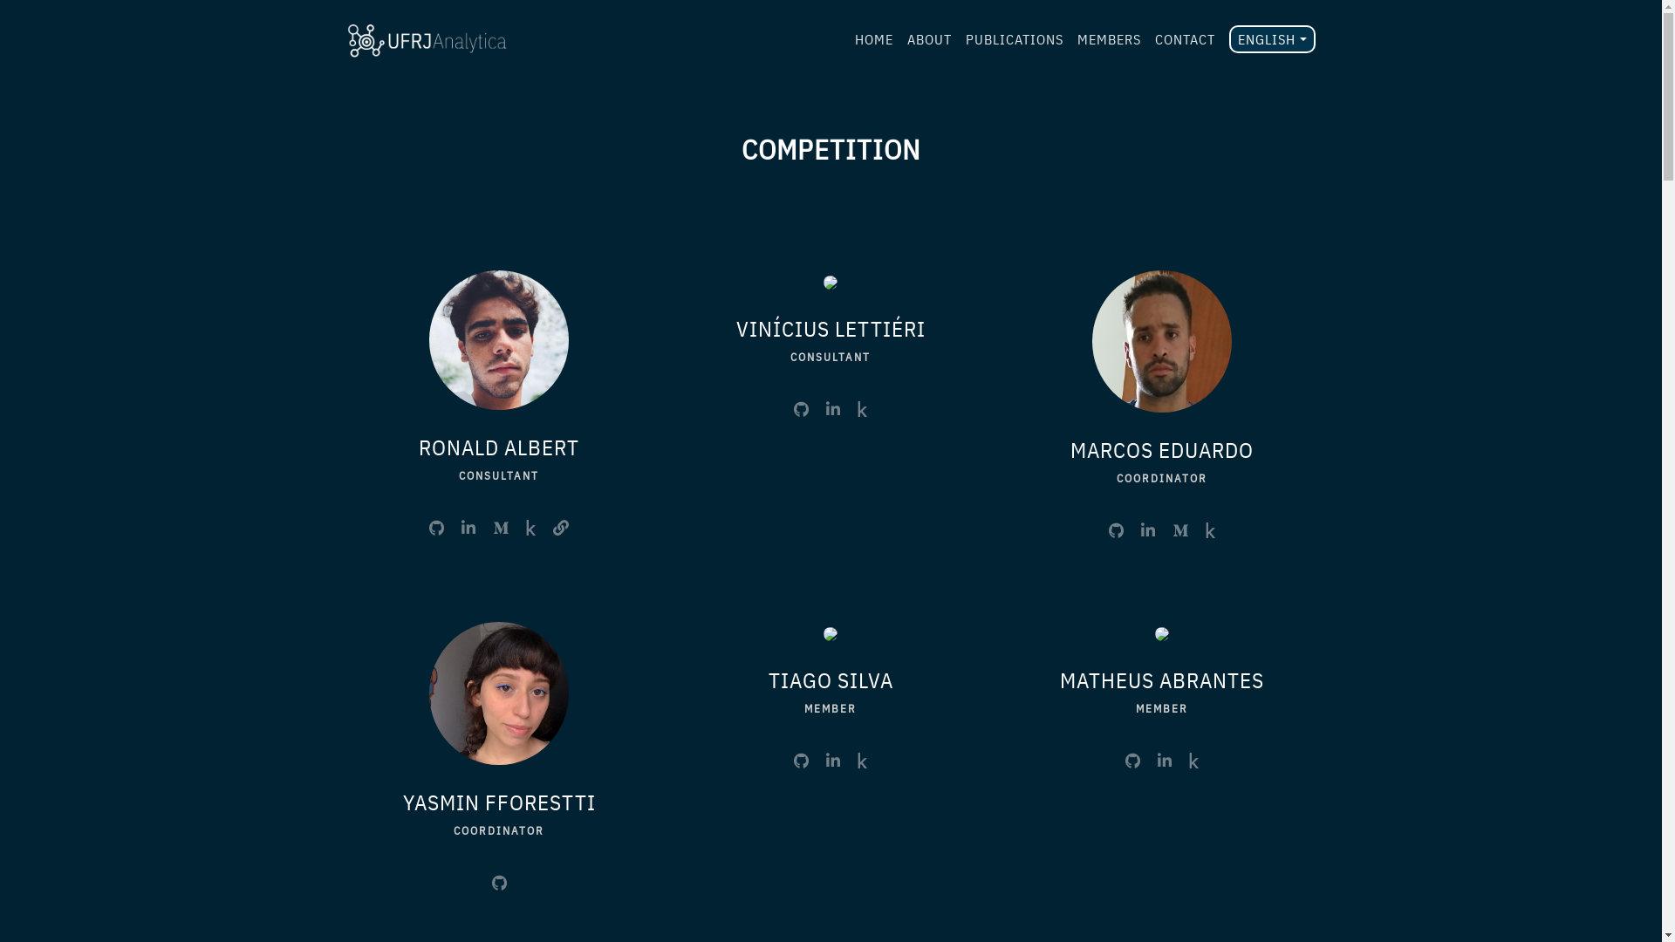  What do you see at coordinates (1110, 39) in the screenshot?
I see `MEMBERS` at bounding box center [1110, 39].